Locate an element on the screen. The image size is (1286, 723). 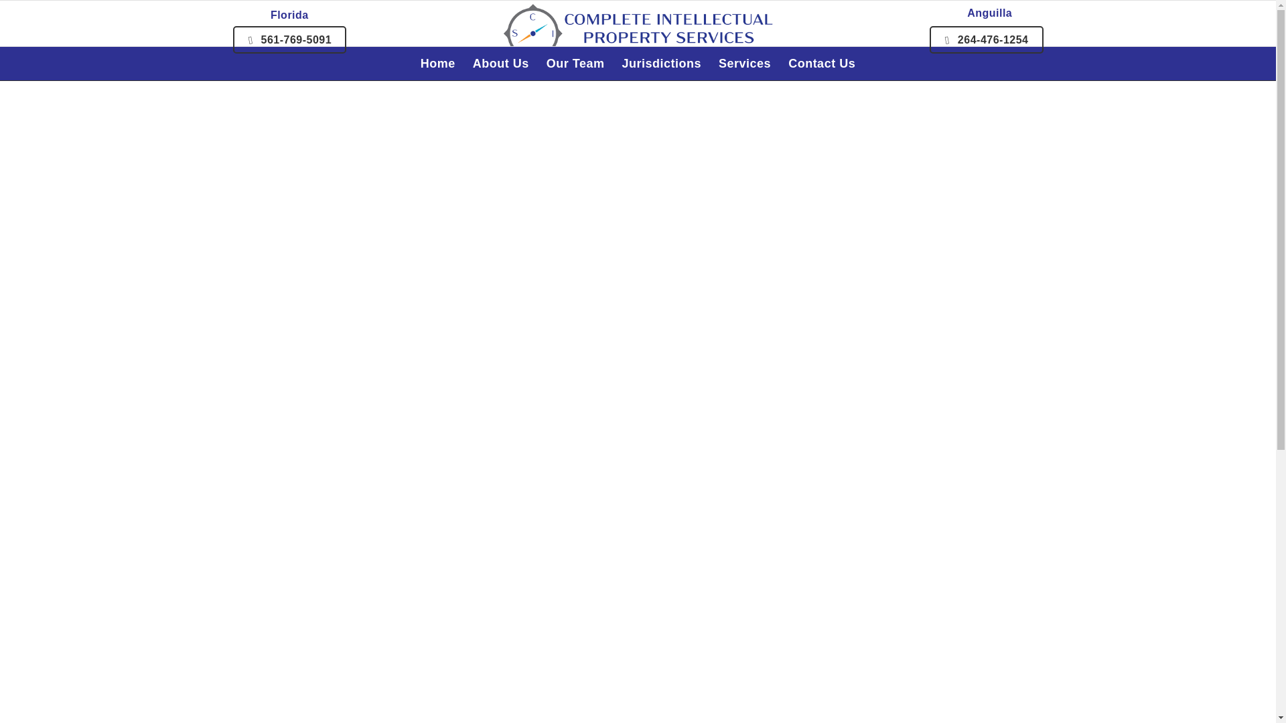
561-769-5091 is located at coordinates (289, 39).